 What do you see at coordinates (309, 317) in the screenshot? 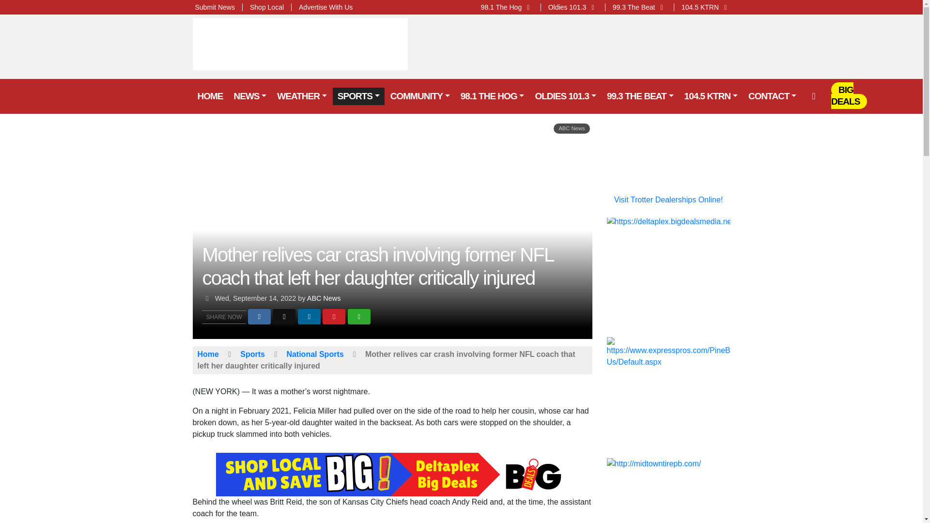
I see `Share to LinkedIn` at bounding box center [309, 317].